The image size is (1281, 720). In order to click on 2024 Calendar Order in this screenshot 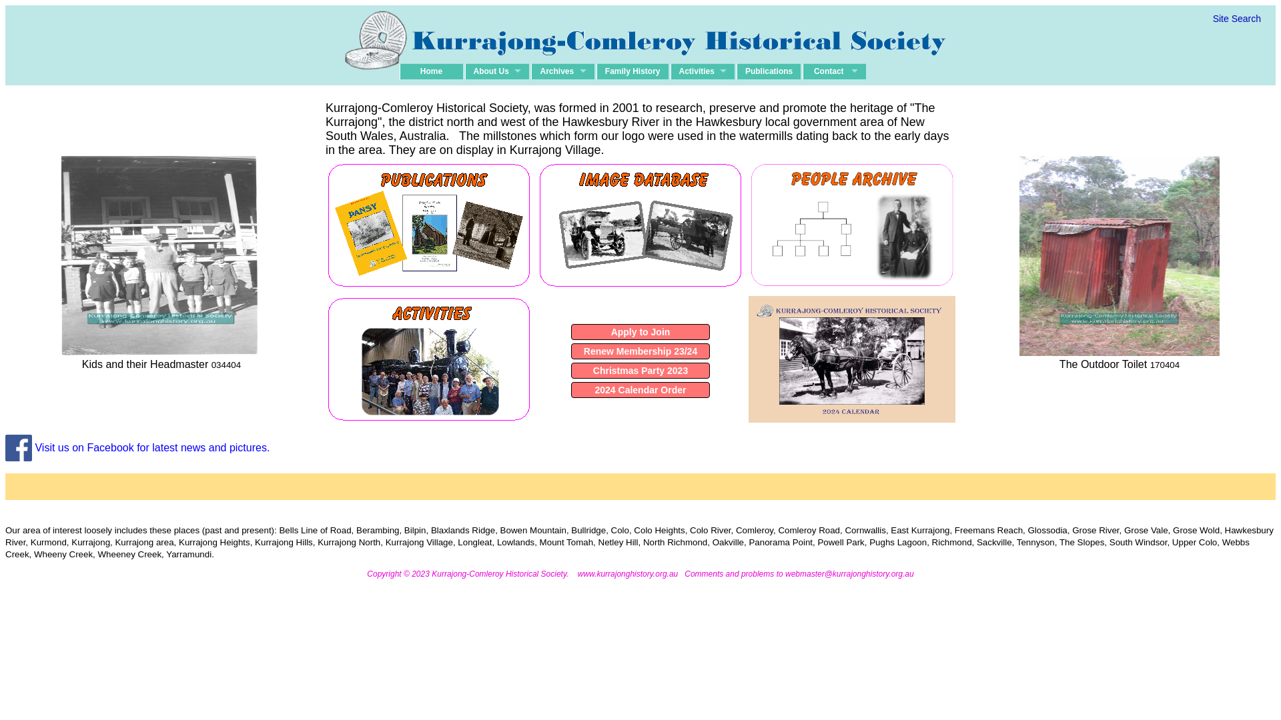, I will do `click(640, 389)`.